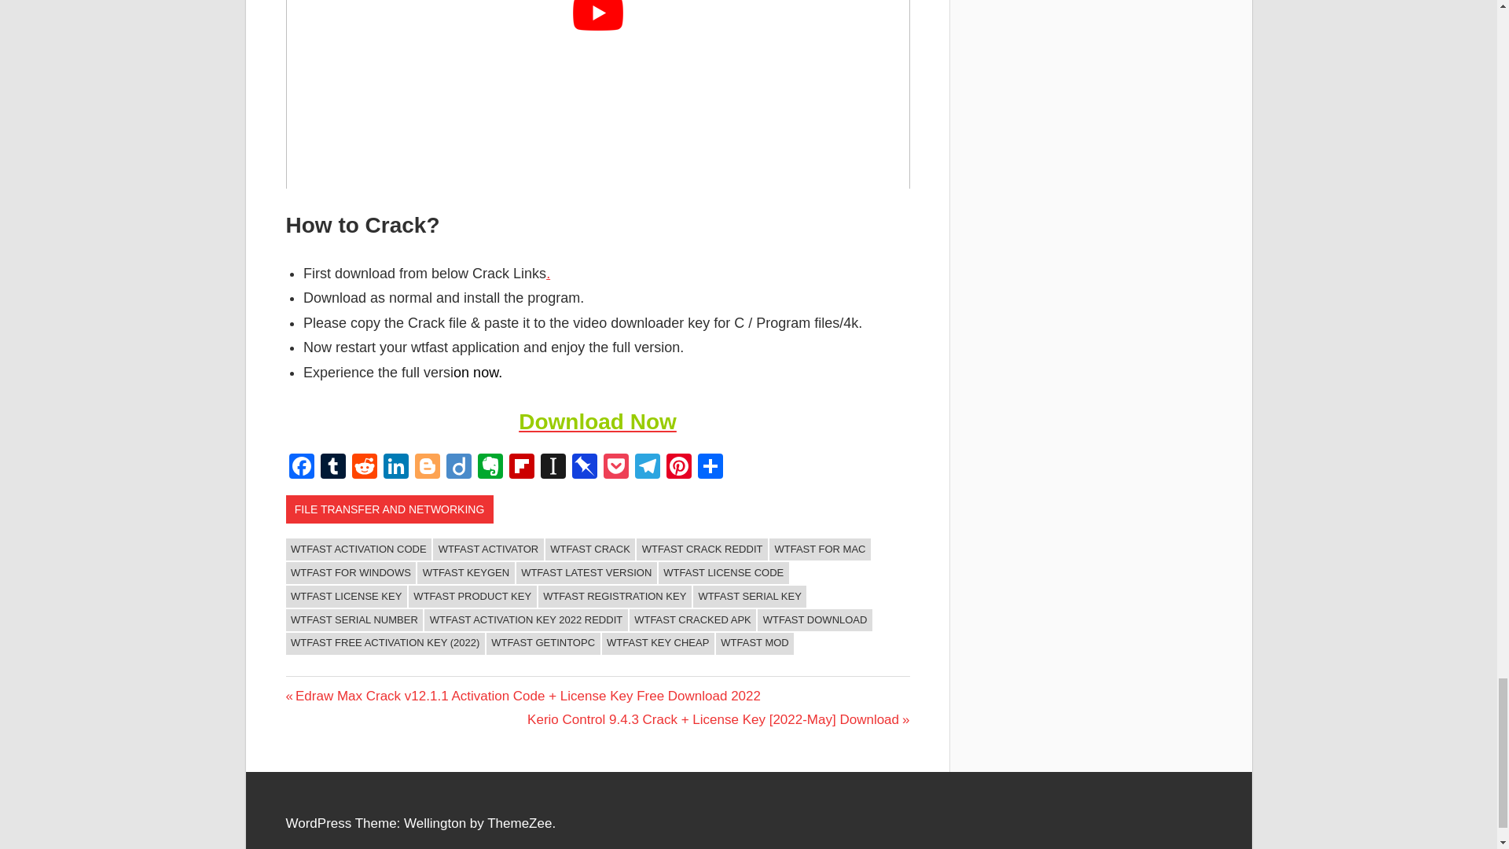 This screenshot has width=1509, height=849. What do you see at coordinates (428, 468) in the screenshot?
I see `Blogger` at bounding box center [428, 468].